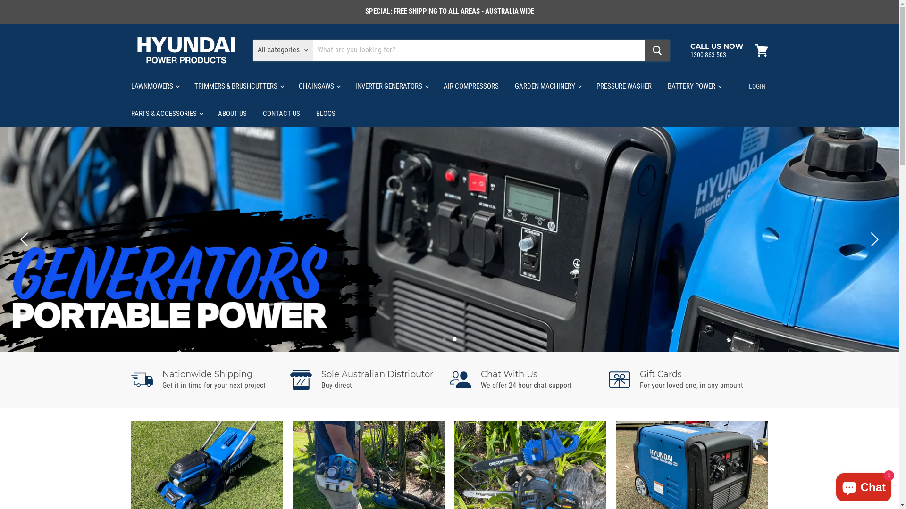  What do you see at coordinates (757, 86) in the screenshot?
I see `LOGIN` at bounding box center [757, 86].